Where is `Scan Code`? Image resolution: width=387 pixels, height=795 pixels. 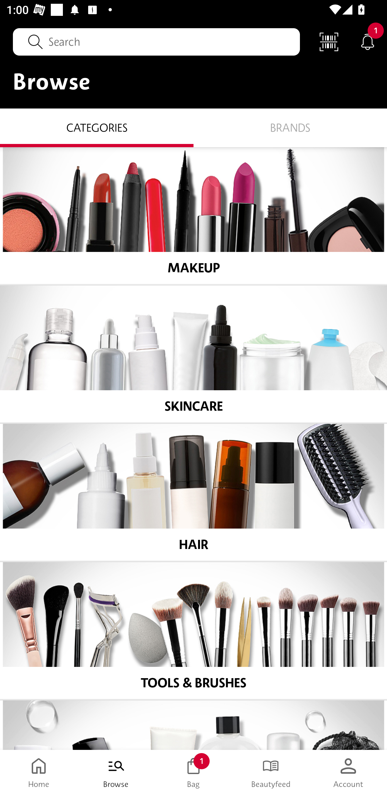 Scan Code is located at coordinates (329, 41).